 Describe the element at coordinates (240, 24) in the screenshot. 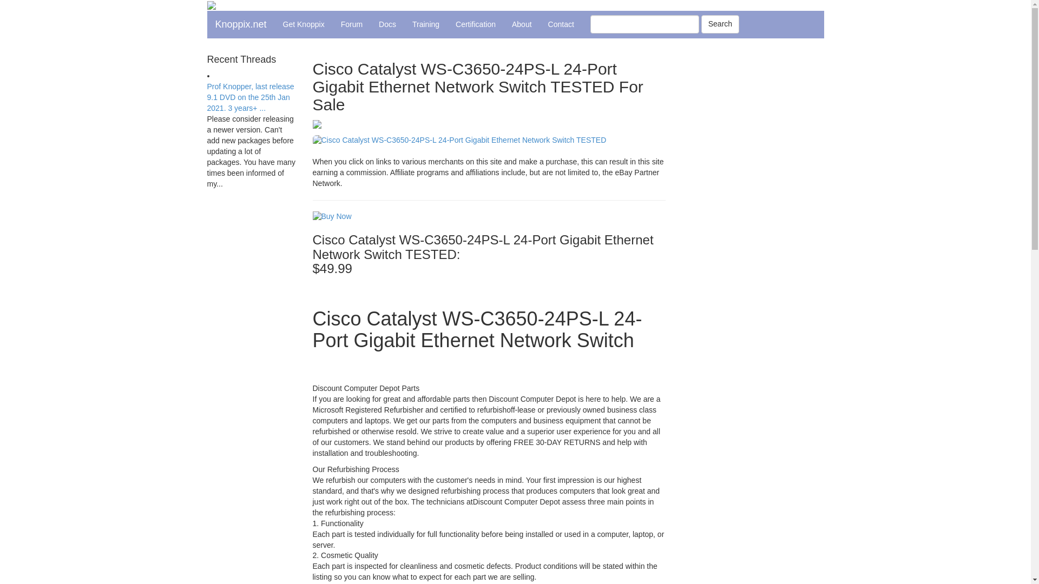

I see `Knoppix.net` at that location.